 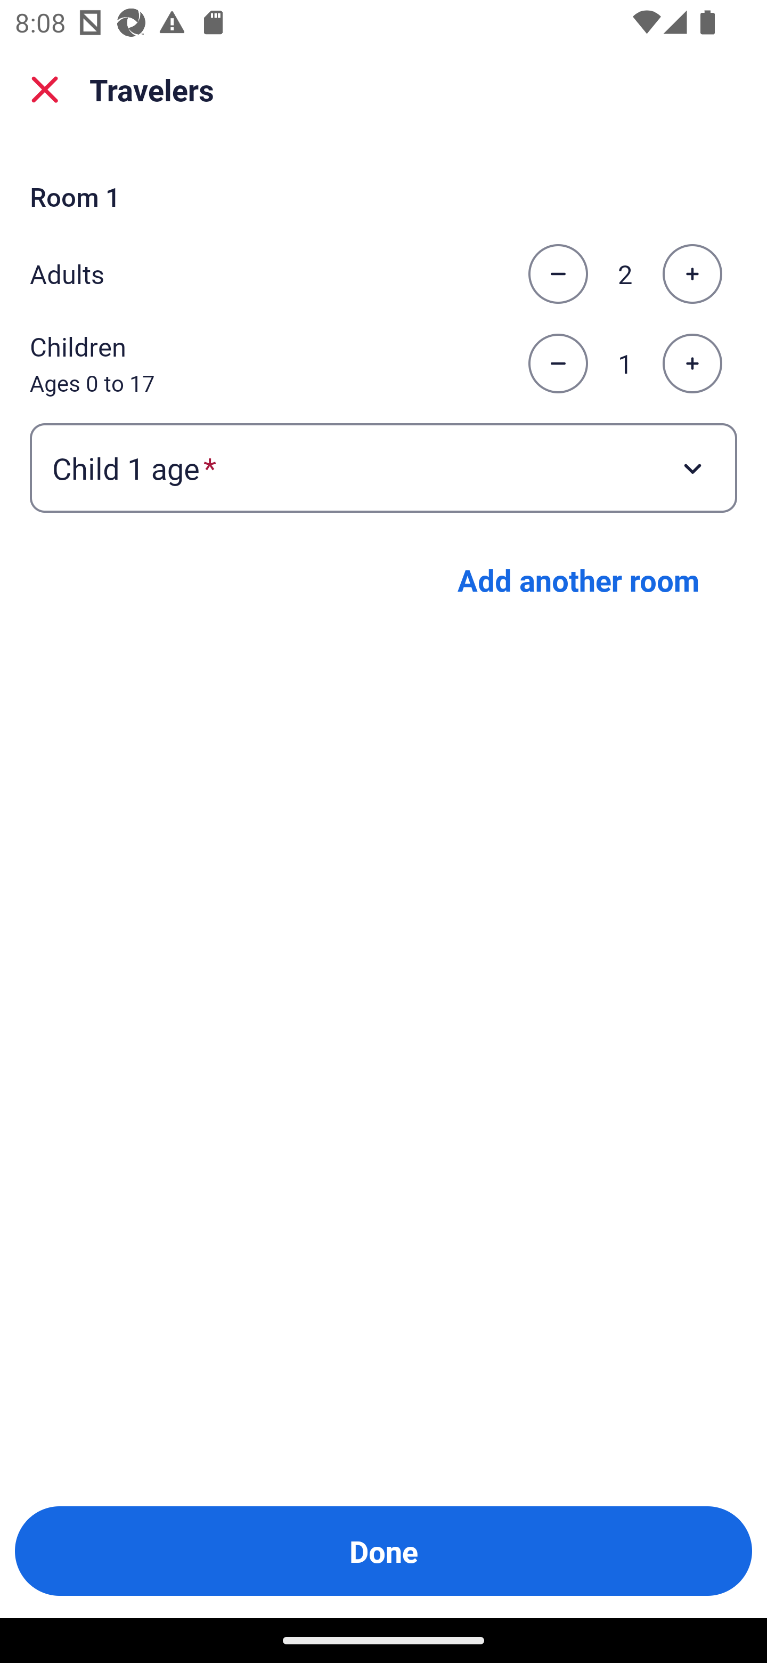 What do you see at coordinates (692, 364) in the screenshot?
I see `Increase the number of children` at bounding box center [692, 364].